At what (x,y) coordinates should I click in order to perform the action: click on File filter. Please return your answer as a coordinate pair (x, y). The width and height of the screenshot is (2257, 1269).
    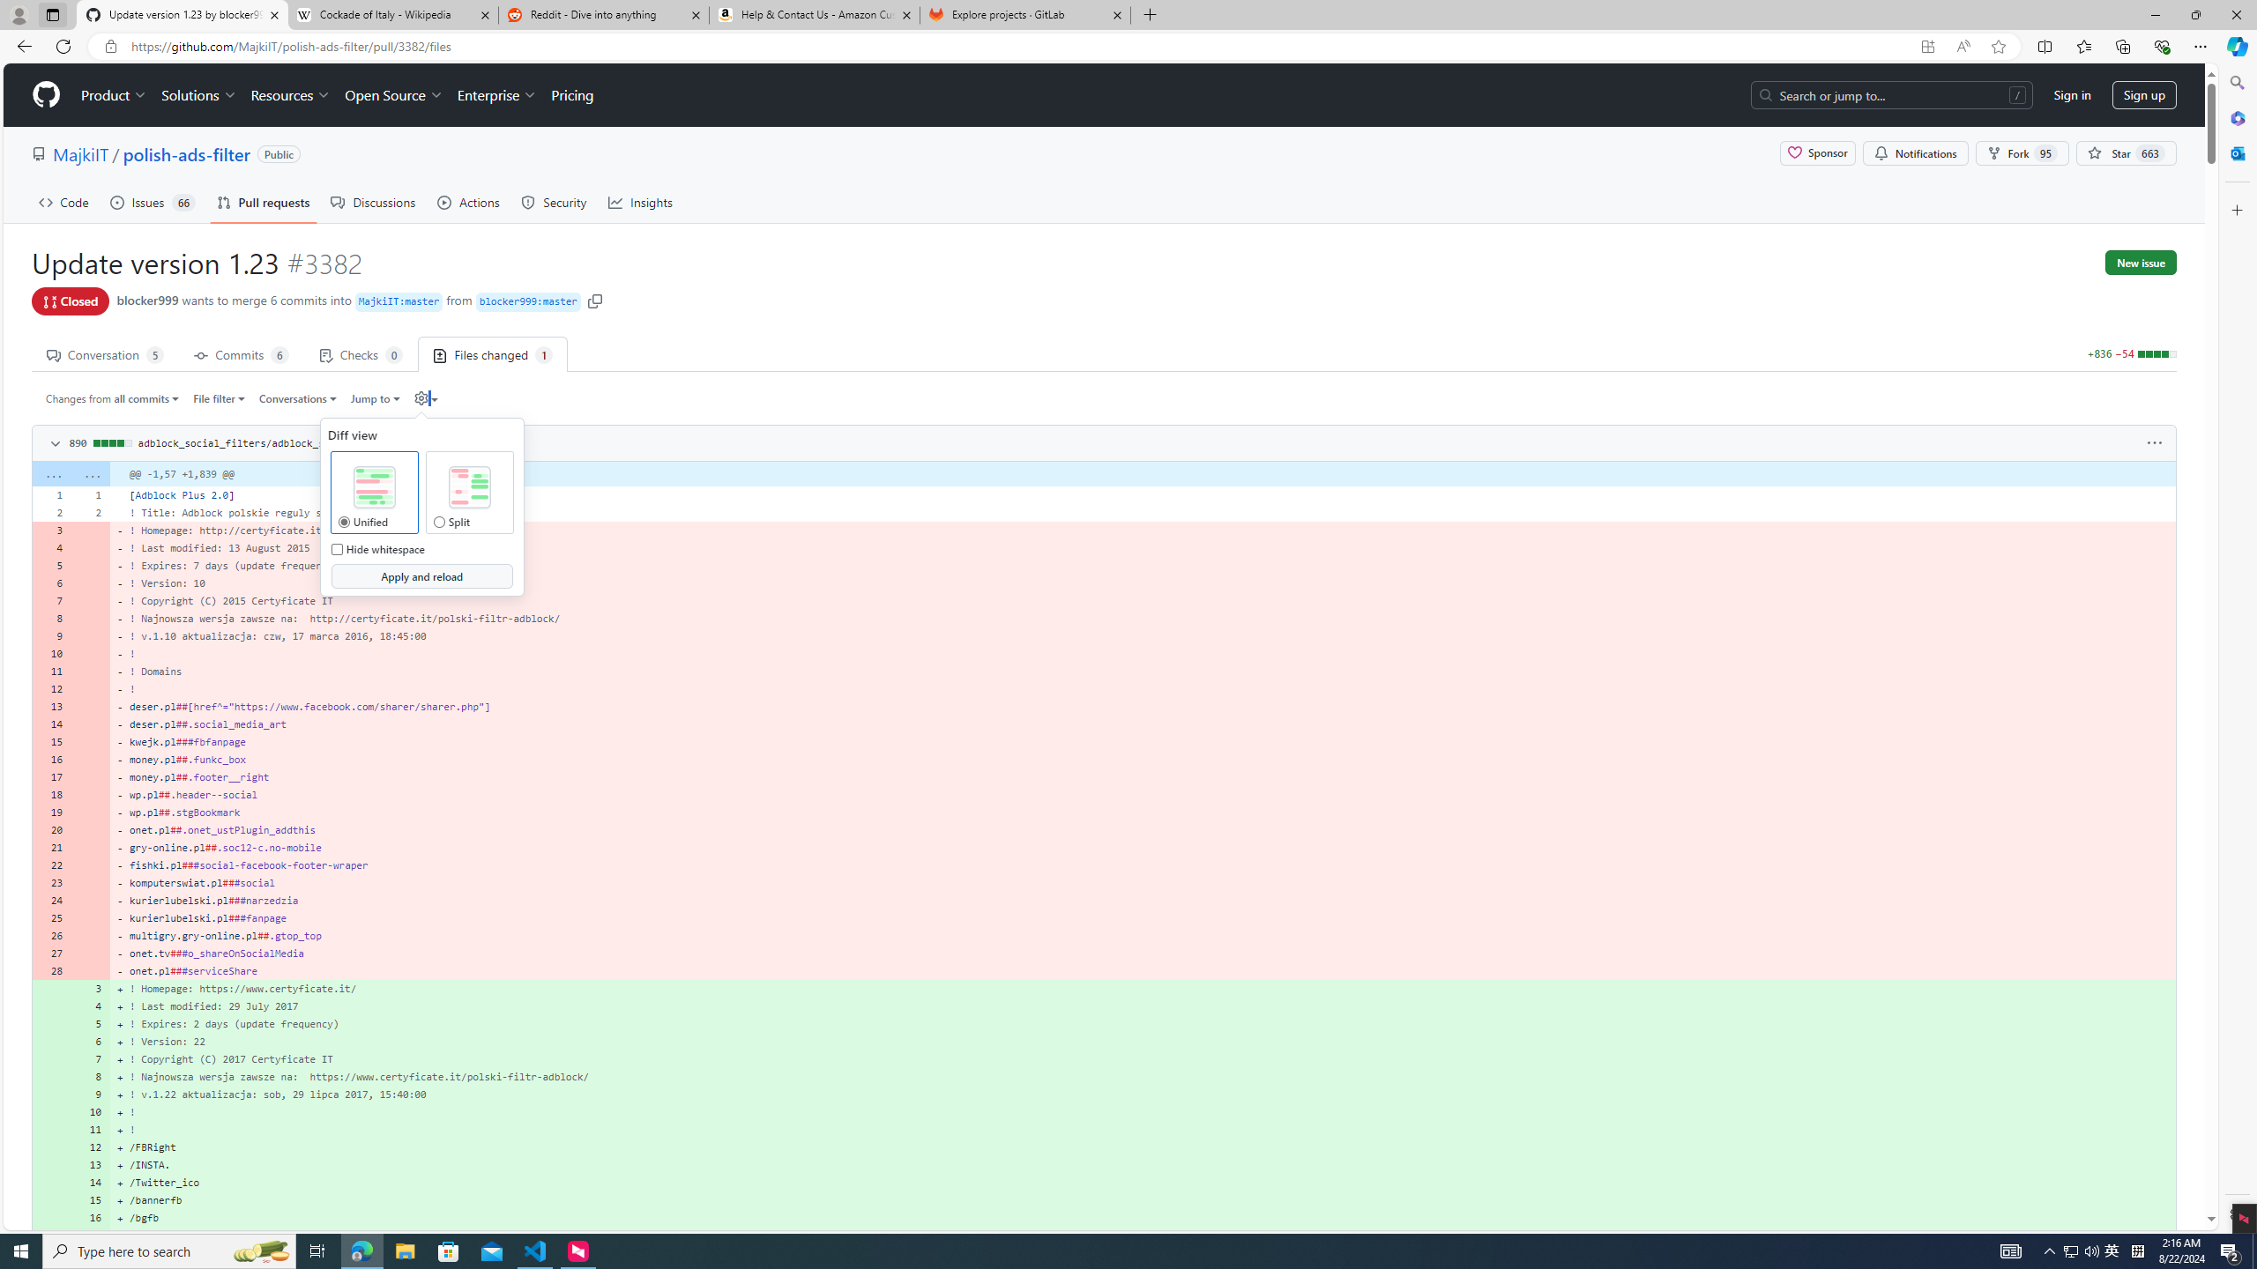
    Looking at the image, I should click on (220, 398).